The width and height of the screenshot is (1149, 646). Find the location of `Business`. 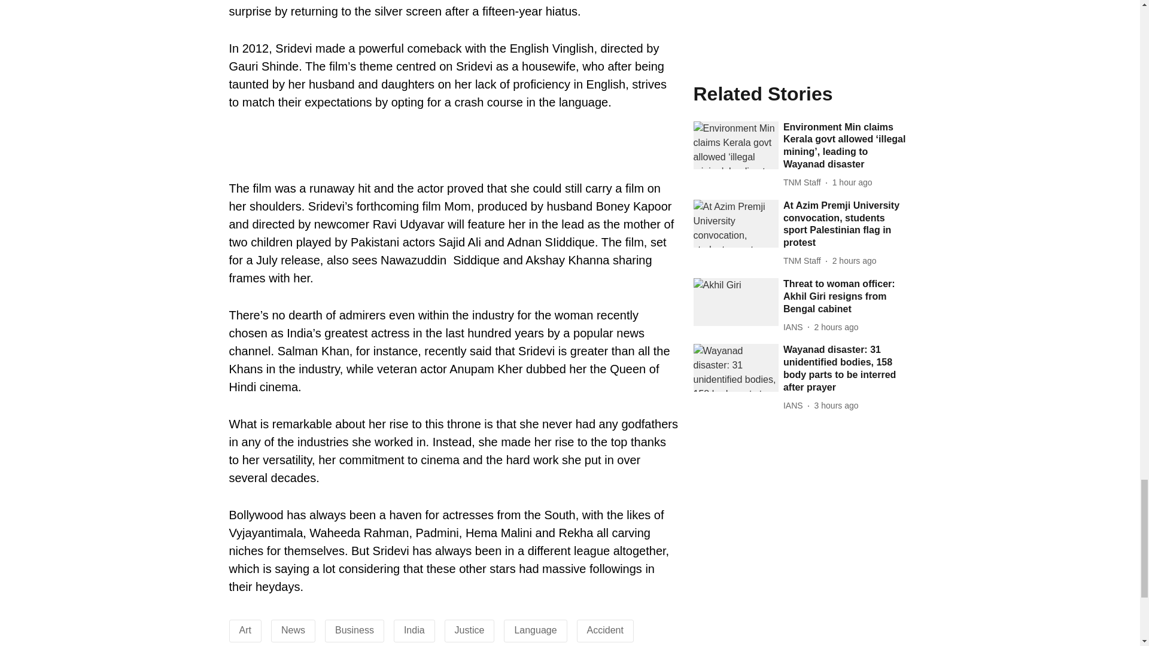

Business is located at coordinates (354, 630).